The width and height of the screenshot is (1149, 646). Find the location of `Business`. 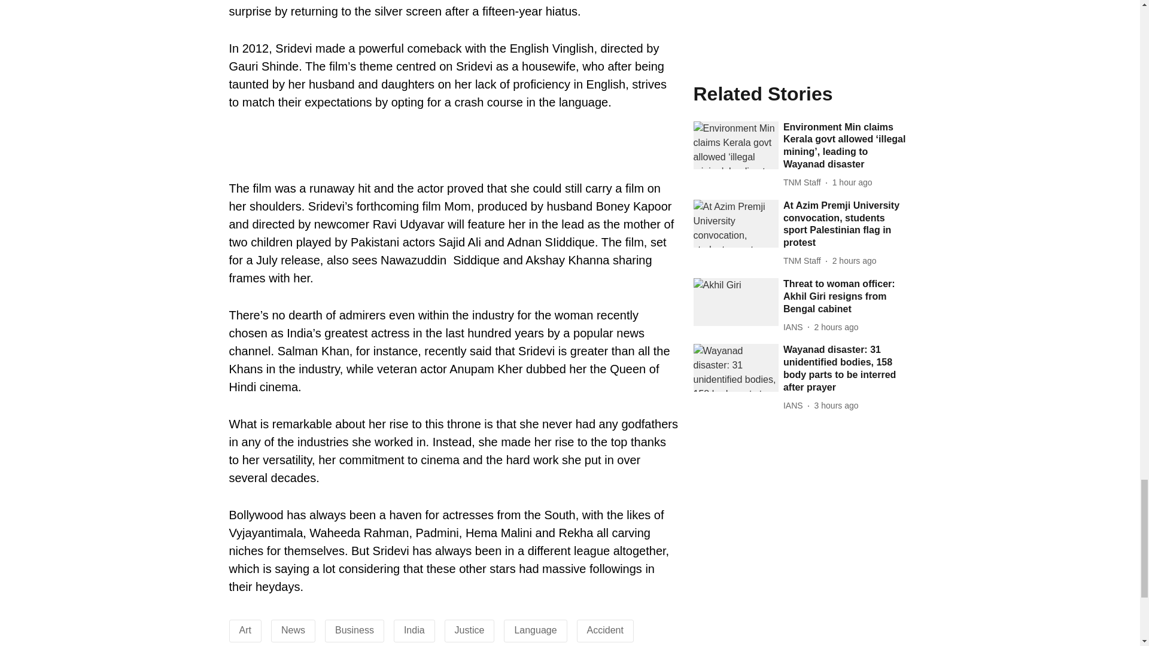

Business is located at coordinates (354, 630).